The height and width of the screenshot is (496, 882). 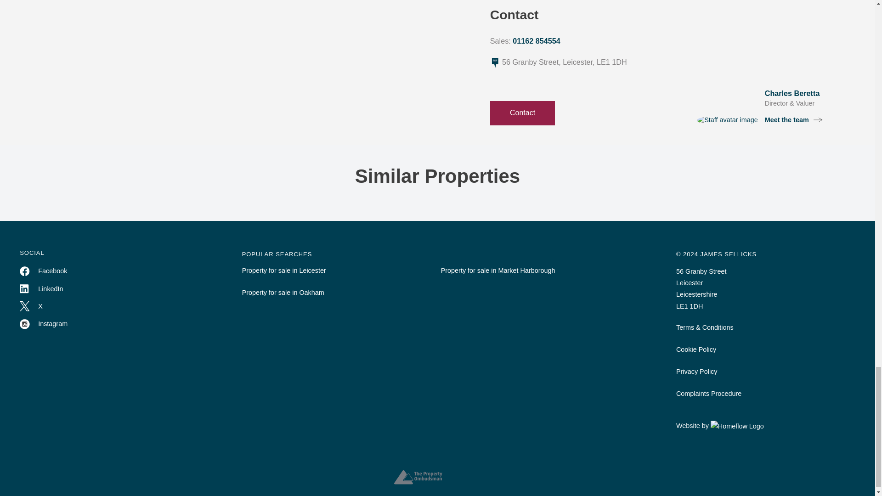 What do you see at coordinates (43, 271) in the screenshot?
I see `Facebook` at bounding box center [43, 271].